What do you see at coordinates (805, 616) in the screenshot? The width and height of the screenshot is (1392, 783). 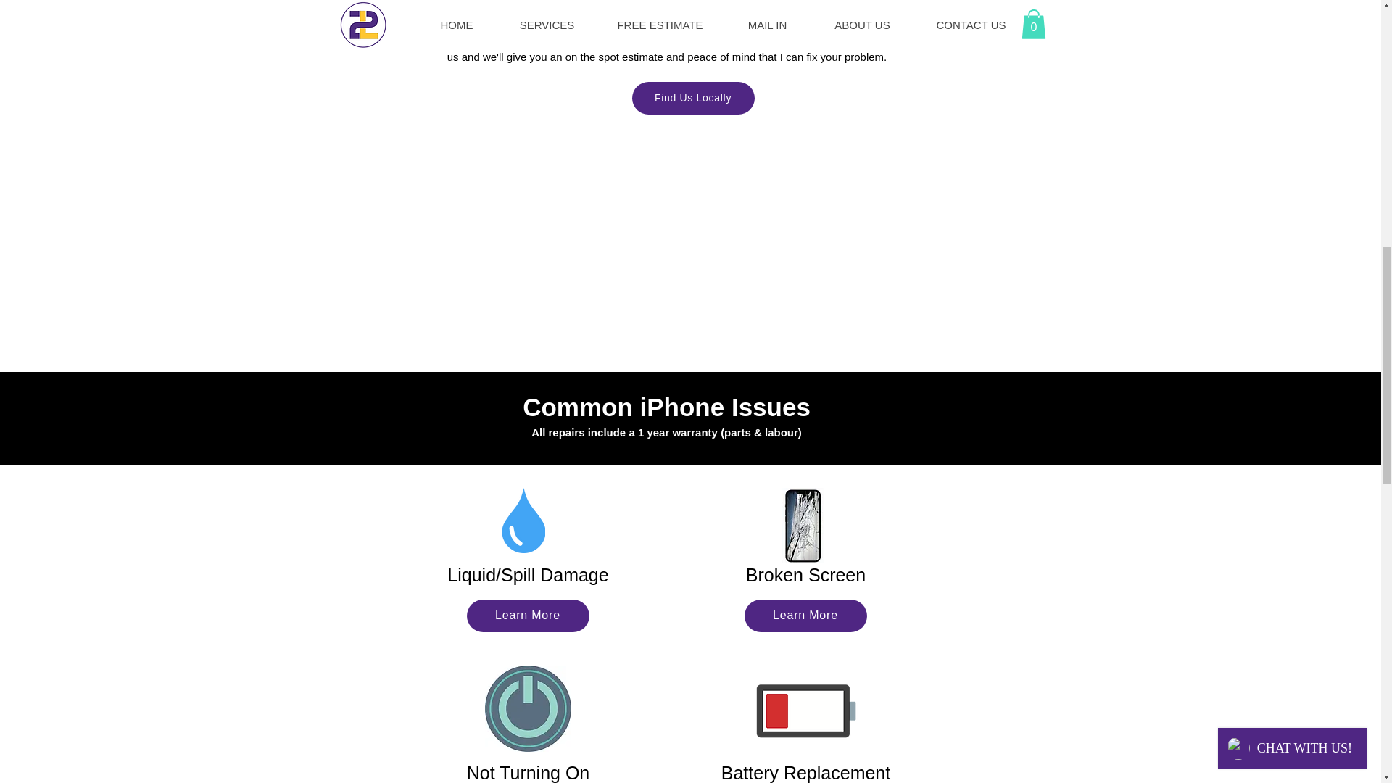 I see `Learn More` at bounding box center [805, 616].